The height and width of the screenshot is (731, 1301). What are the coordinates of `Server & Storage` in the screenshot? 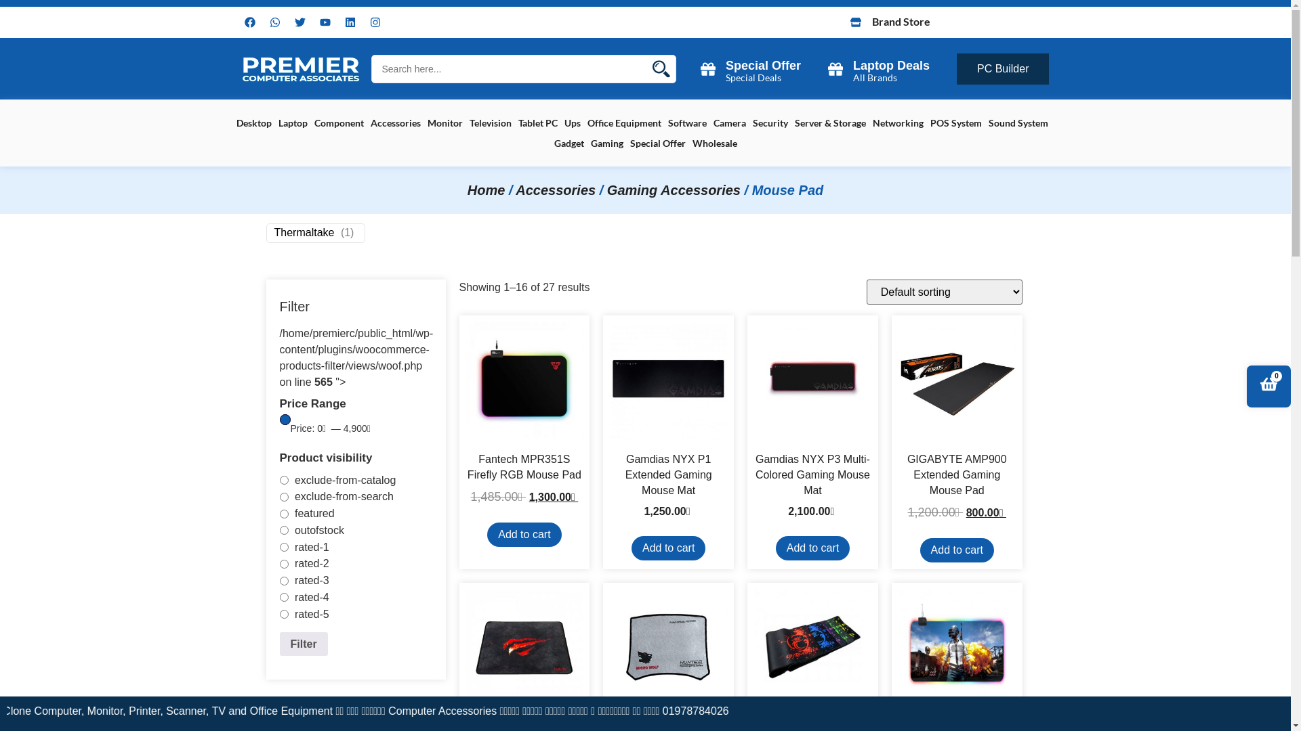 It's located at (829, 123).